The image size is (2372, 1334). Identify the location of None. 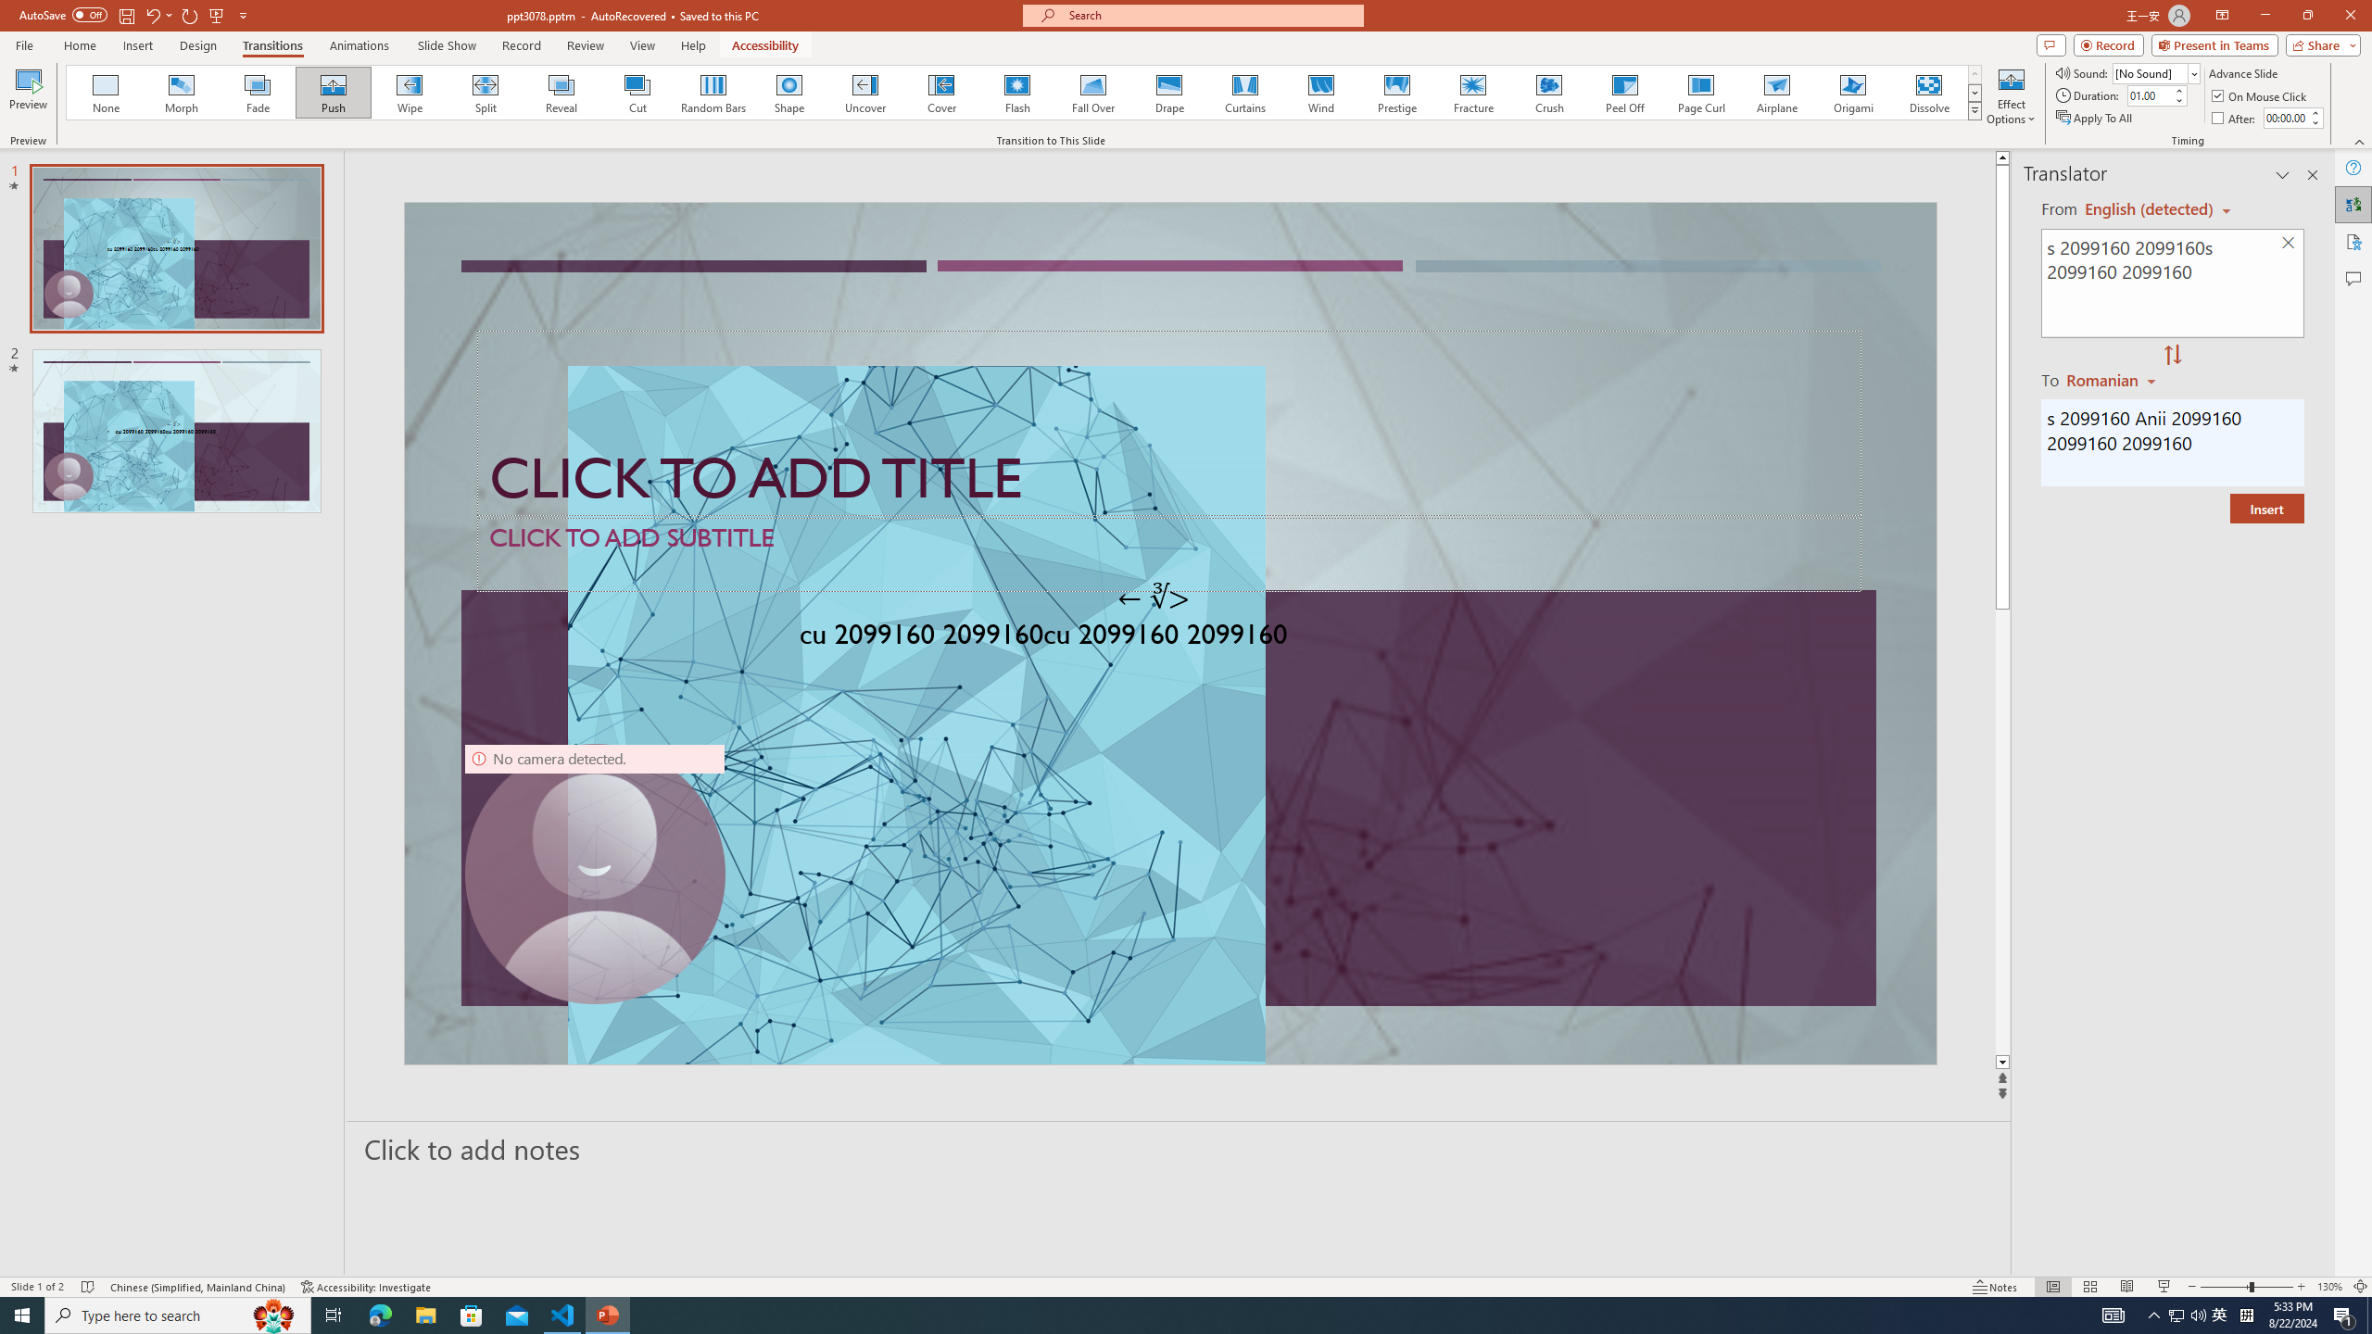
(107, 93).